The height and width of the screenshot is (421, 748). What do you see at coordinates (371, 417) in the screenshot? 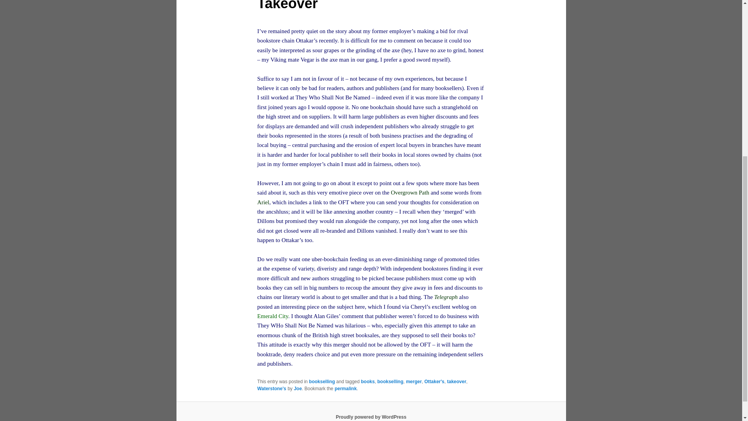
I see `Proudly powered by WordPress` at bounding box center [371, 417].